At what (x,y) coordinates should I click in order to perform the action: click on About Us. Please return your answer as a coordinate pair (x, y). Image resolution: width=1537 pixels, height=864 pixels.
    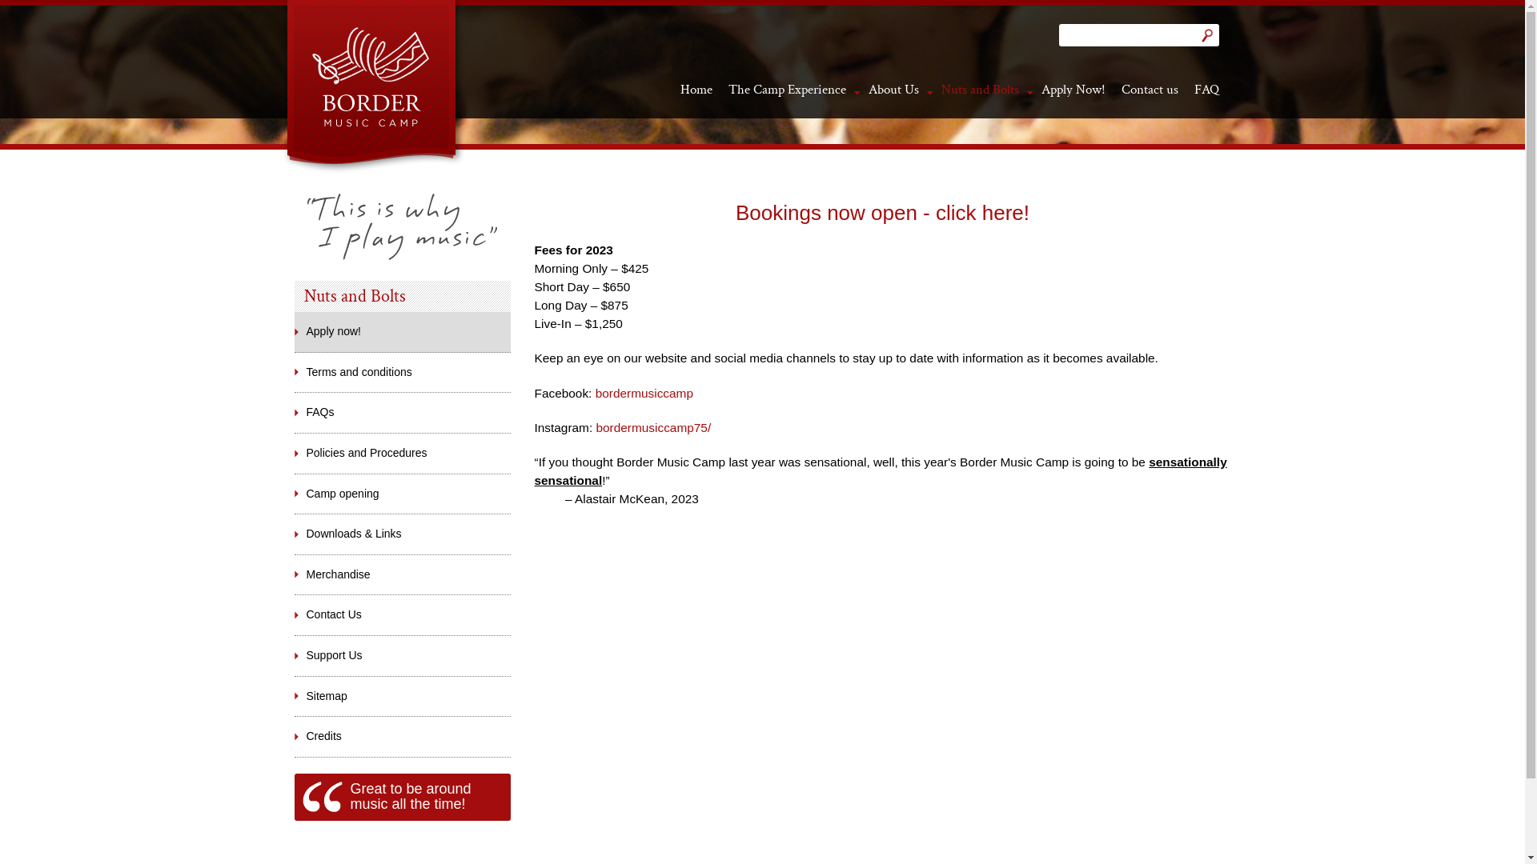
    Looking at the image, I should click on (893, 90).